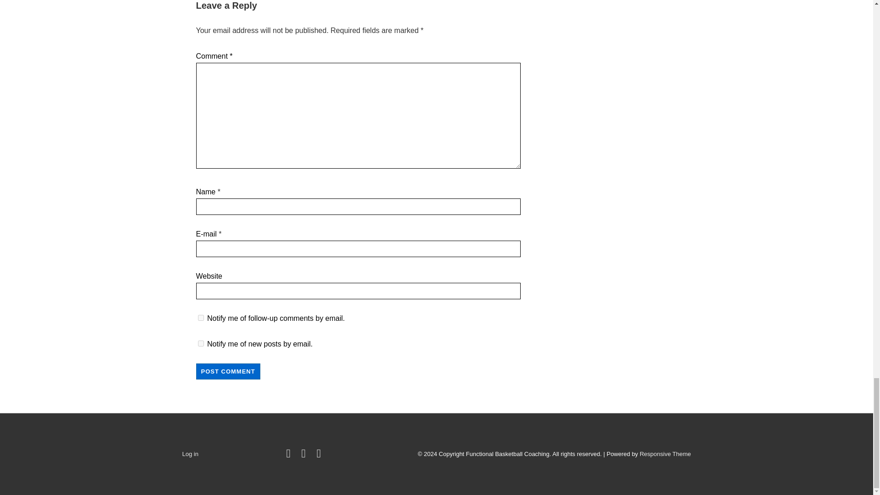  What do you see at coordinates (290, 456) in the screenshot?
I see `twitter` at bounding box center [290, 456].